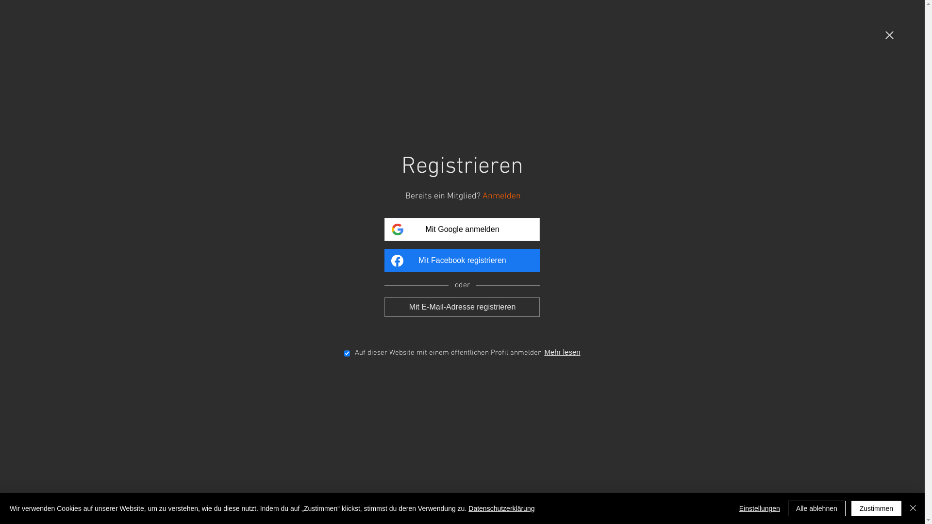 This screenshot has width=932, height=524. I want to click on Zustimmen, so click(877, 508).